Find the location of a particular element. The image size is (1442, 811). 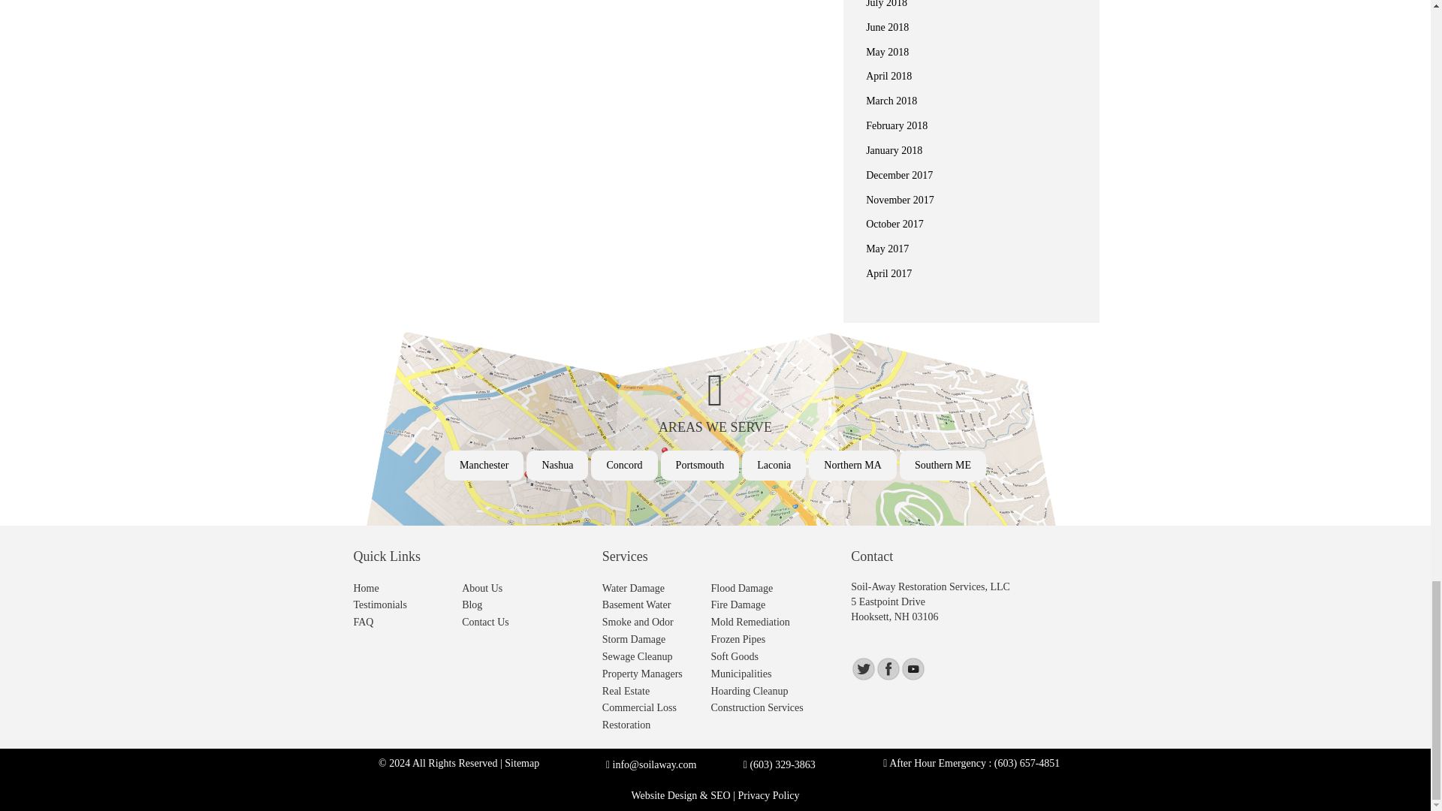

Visit Us On Youtube is located at coordinates (913, 668).